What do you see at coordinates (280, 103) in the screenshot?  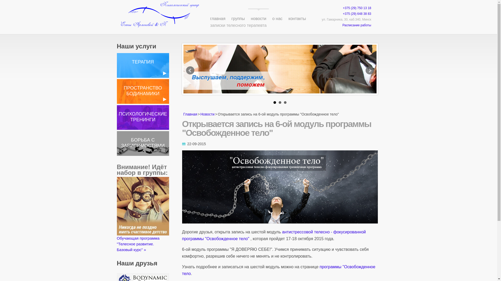 I see `2` at bounding box center [280, 103].